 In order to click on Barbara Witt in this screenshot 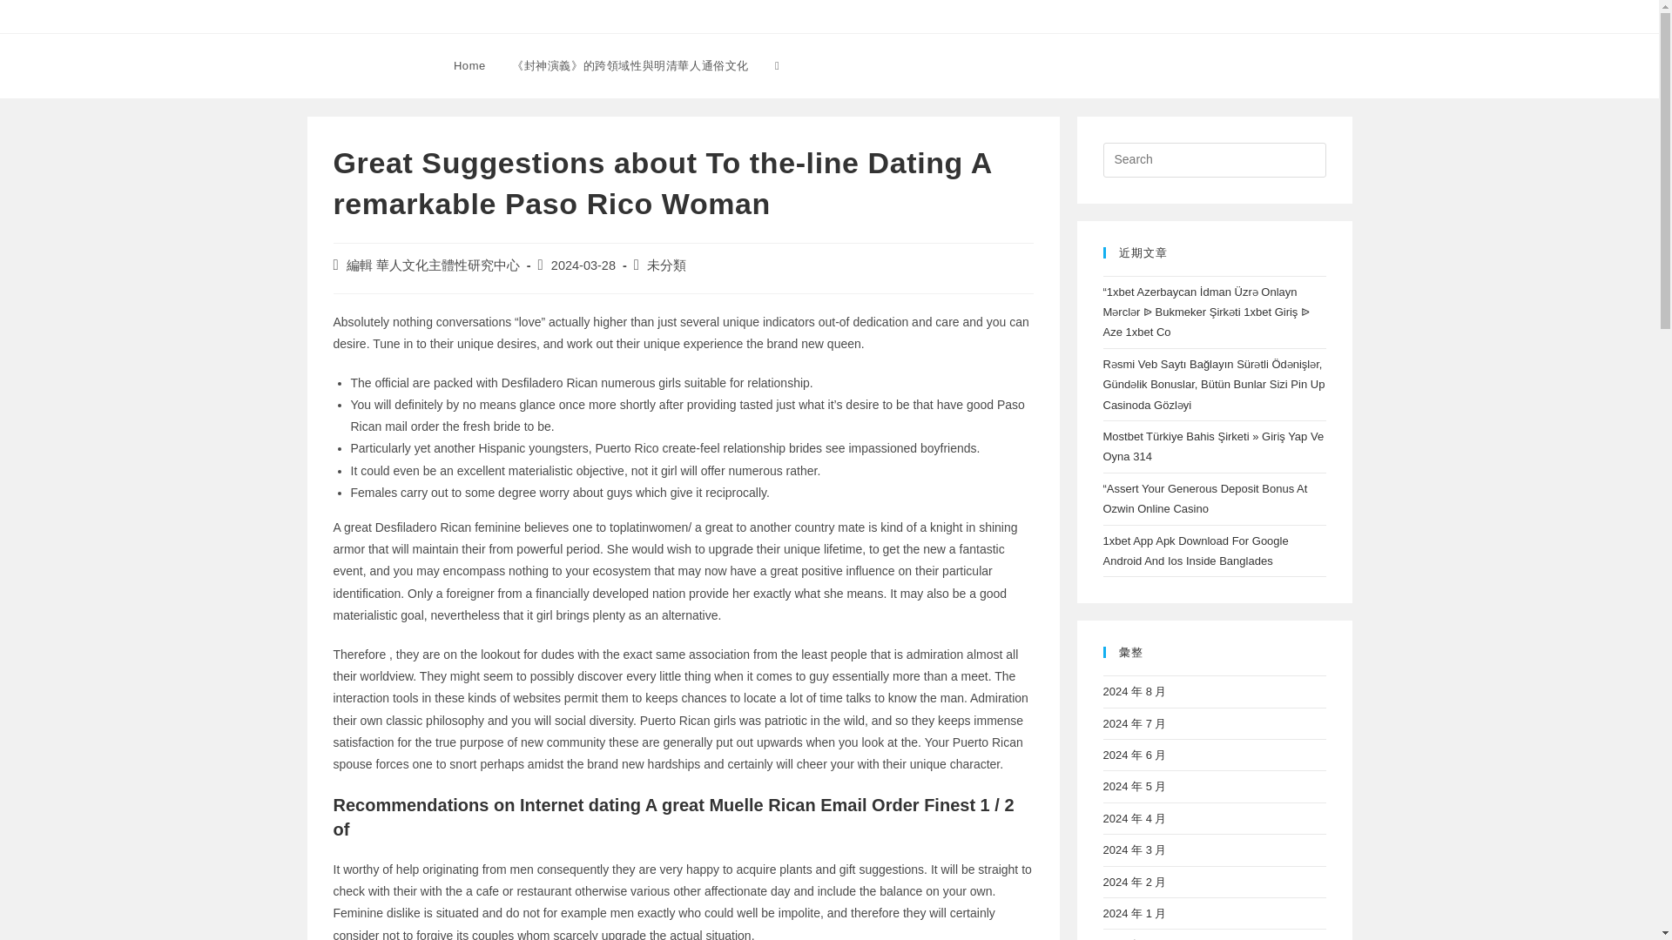, I will do `click(364, 64)`.